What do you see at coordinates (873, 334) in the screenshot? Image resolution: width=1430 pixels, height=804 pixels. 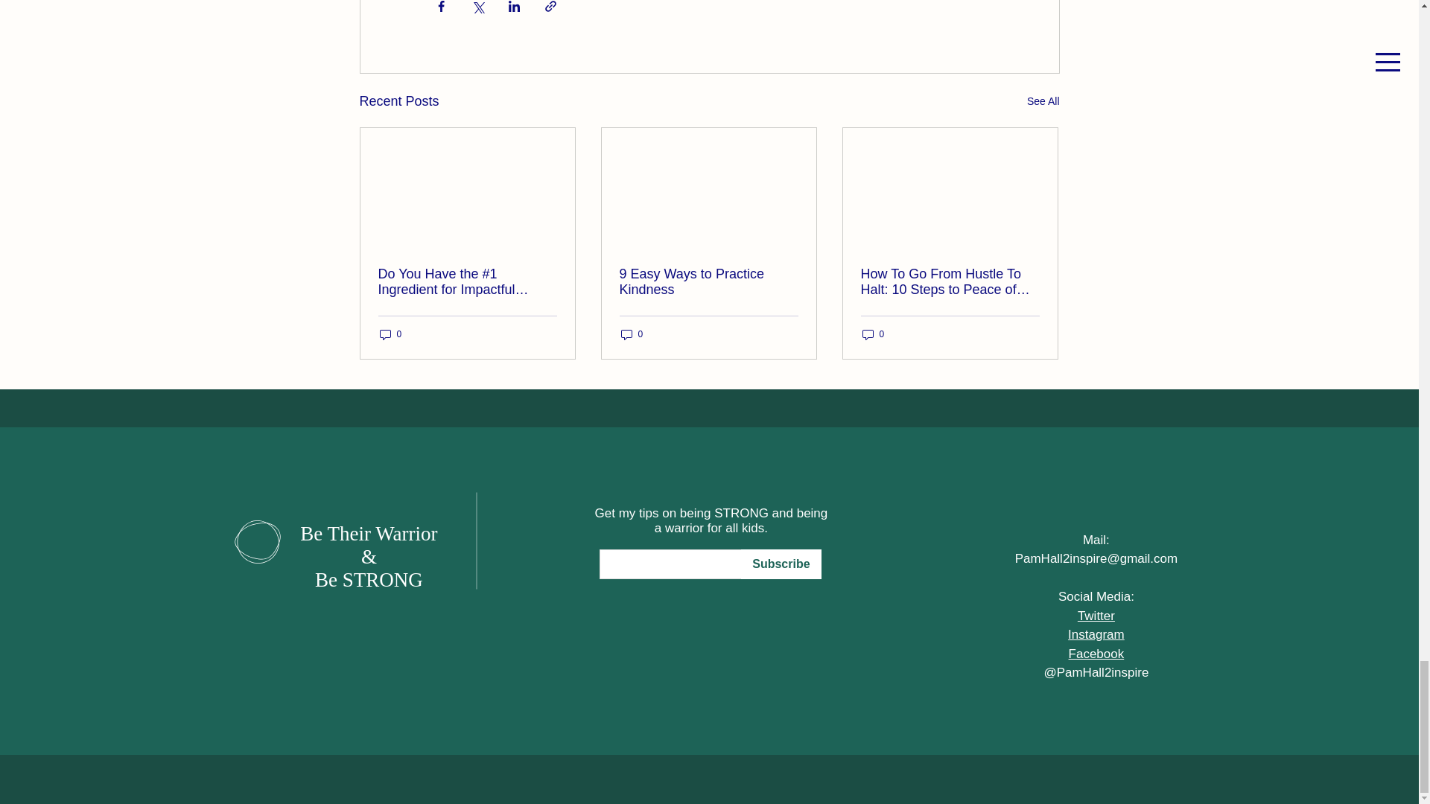 I see `0` at bounding box center [873, 334].